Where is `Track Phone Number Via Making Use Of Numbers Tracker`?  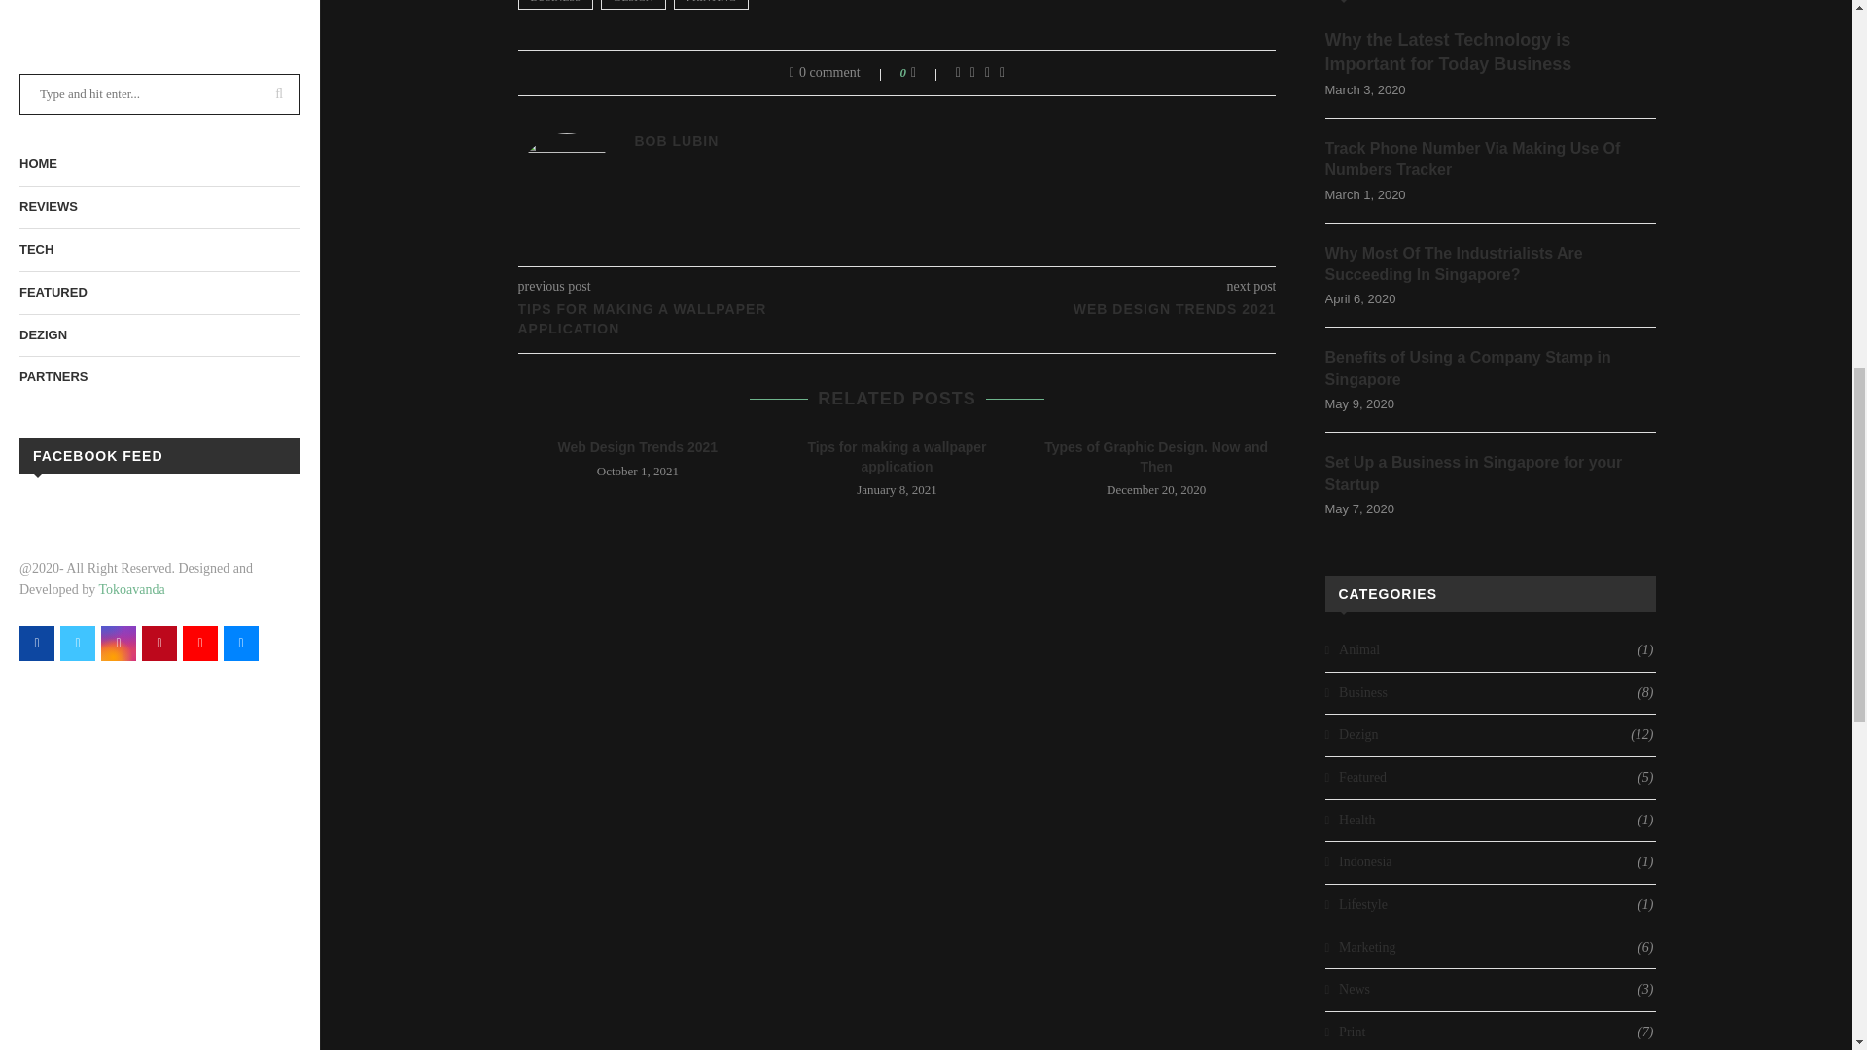 Track Phone Number Via Making Use Of Numbers Tracker is located at coordinates (1489, 159).